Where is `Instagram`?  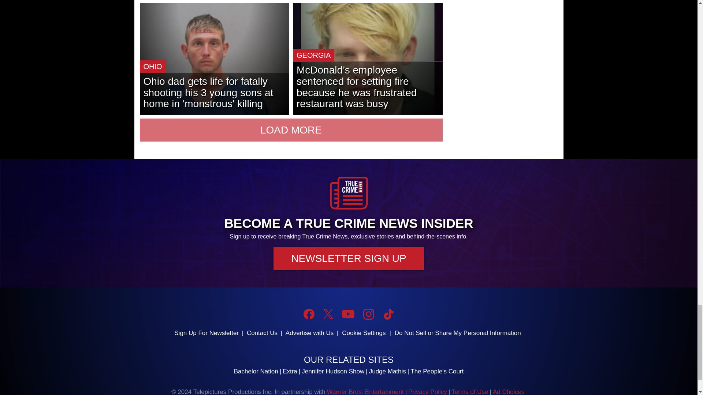
Instagram is located at coordinates (368, 314).